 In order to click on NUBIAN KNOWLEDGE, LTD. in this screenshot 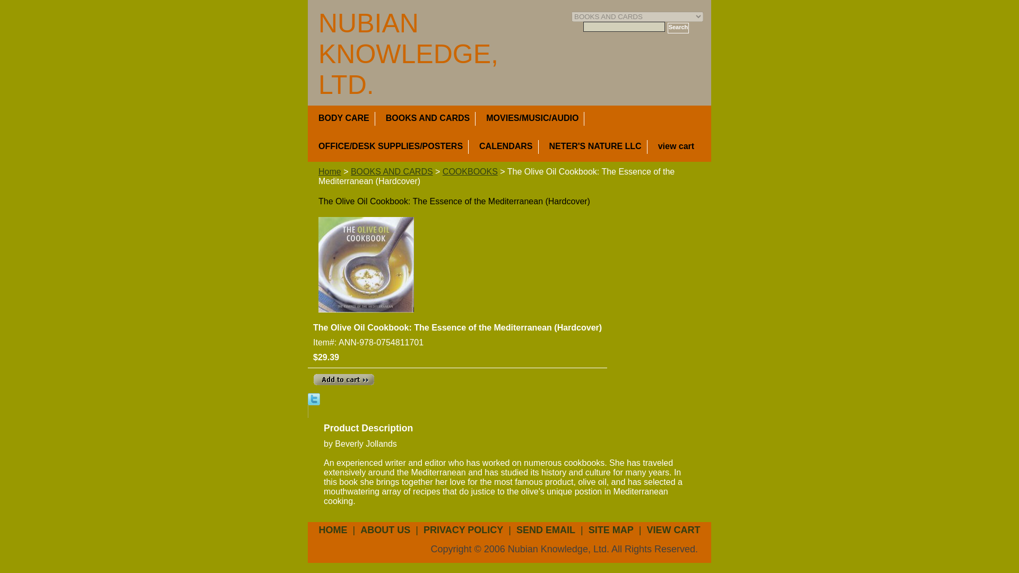, I will do `click(408, 54)`.